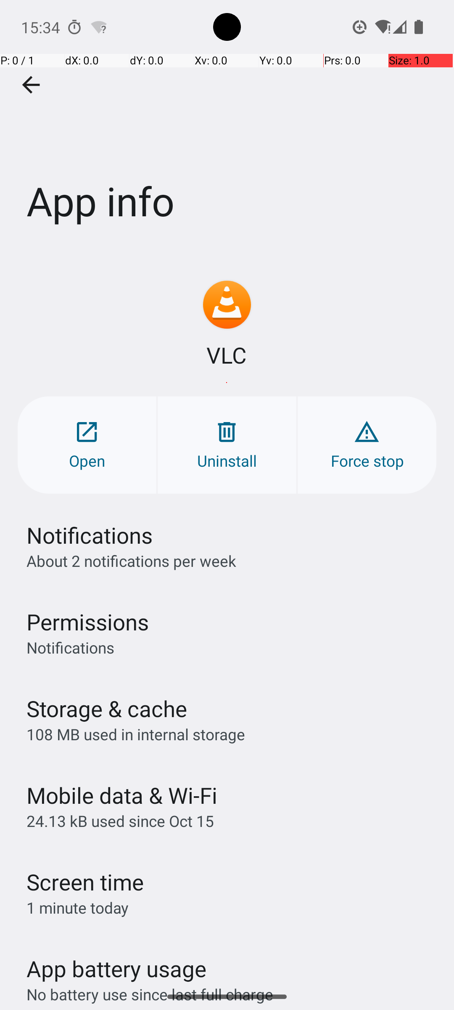 This screenshot has height=1010, width=454. What do you see at coordinates (131, 561) in the screenshot?
I see `About 2 notifications per week` at bounding box center [131, 561].